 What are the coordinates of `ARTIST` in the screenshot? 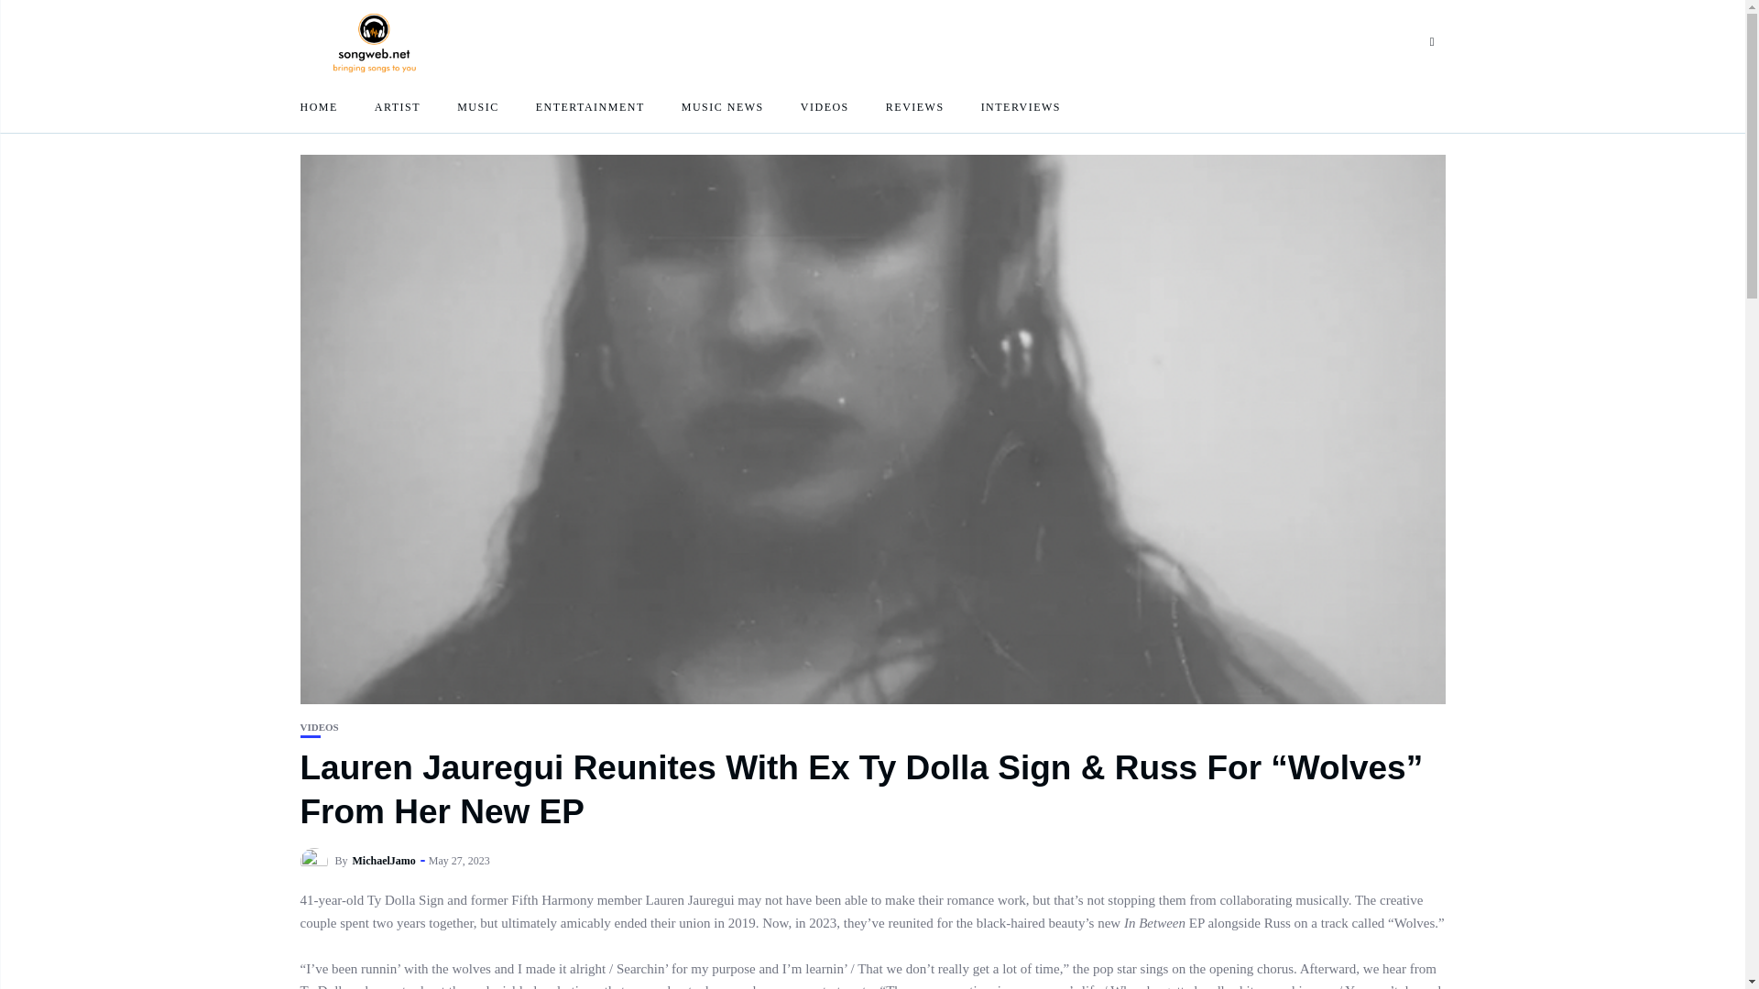 It's located at (397, 106).